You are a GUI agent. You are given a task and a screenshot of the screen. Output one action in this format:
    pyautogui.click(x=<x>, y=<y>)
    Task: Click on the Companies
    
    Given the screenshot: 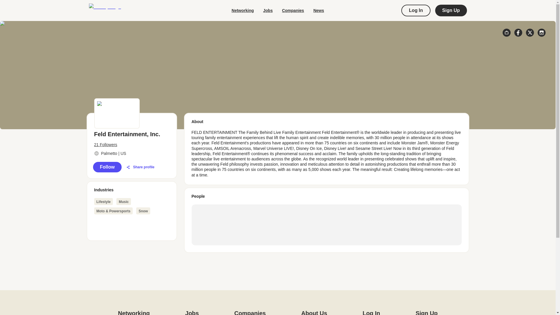 What is the action you would take?
    pyautogui.click(x=250, y=312)
    